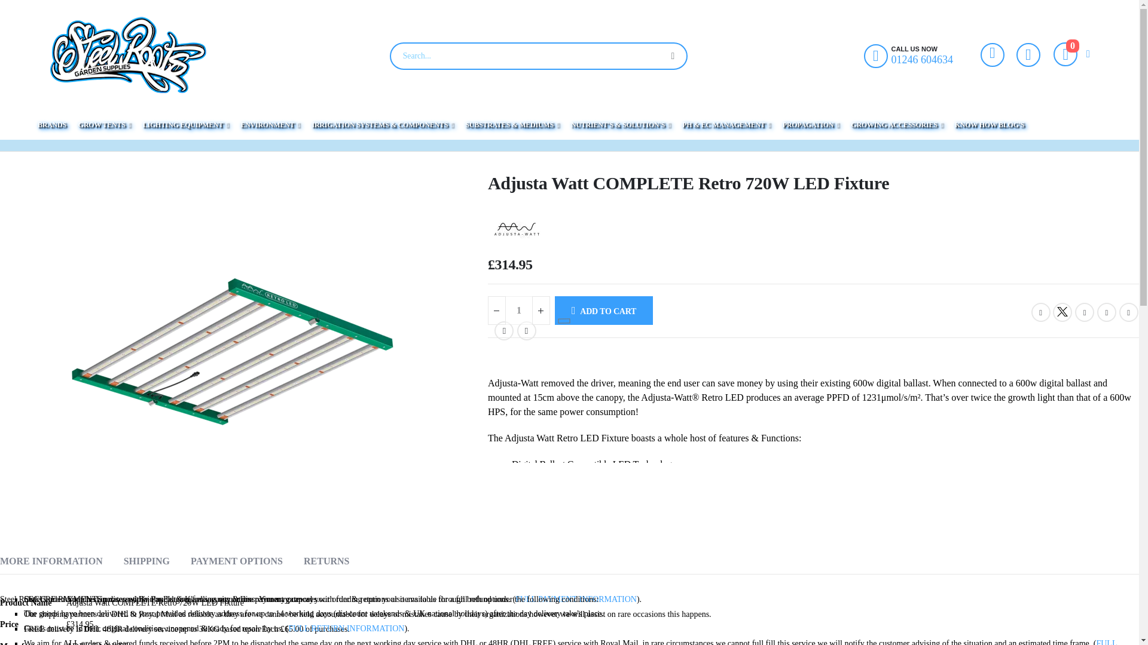 This screenshot has height=645, width=1148. Describe the element at coordinates (185, 124) in the screenshot. I see `Search` at that location.